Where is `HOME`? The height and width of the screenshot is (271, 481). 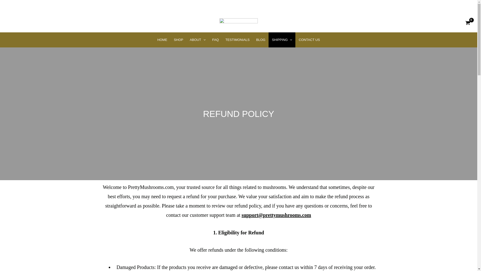
HOME is located at coordinates (162, 40).